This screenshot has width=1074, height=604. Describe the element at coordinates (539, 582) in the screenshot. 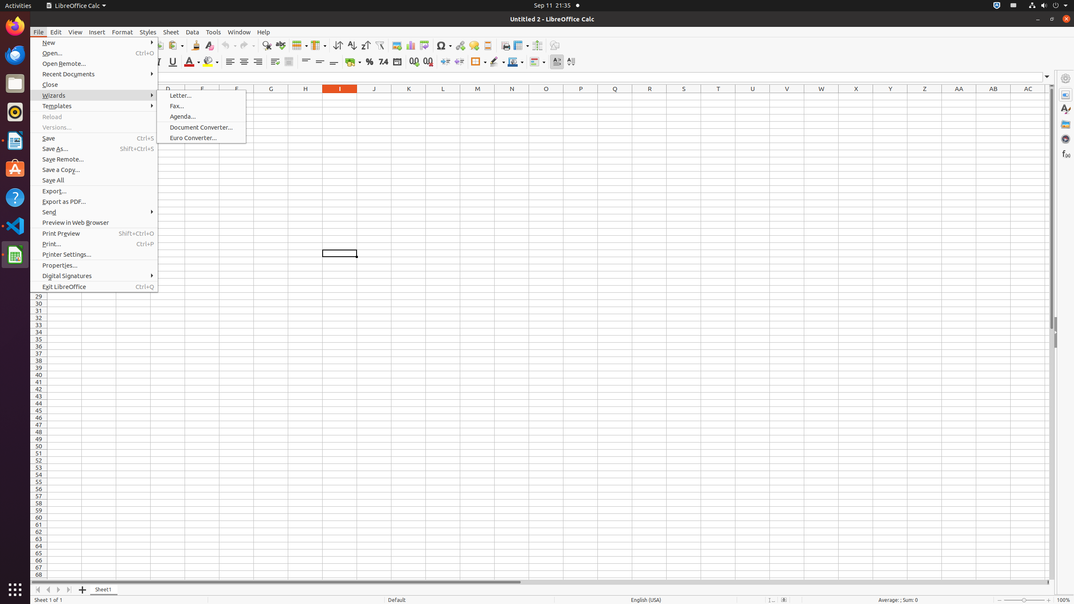

I see `Horizontal scroll bar` at that location.